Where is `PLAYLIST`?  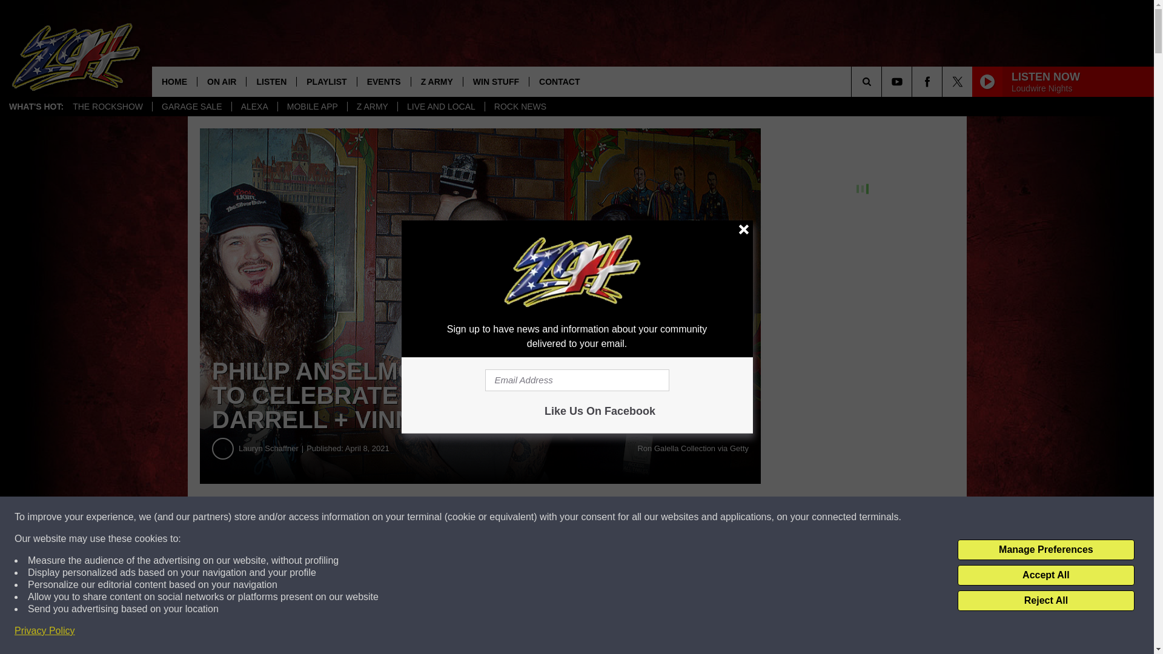 PLAYLIST is located at coordinates (326, 81).